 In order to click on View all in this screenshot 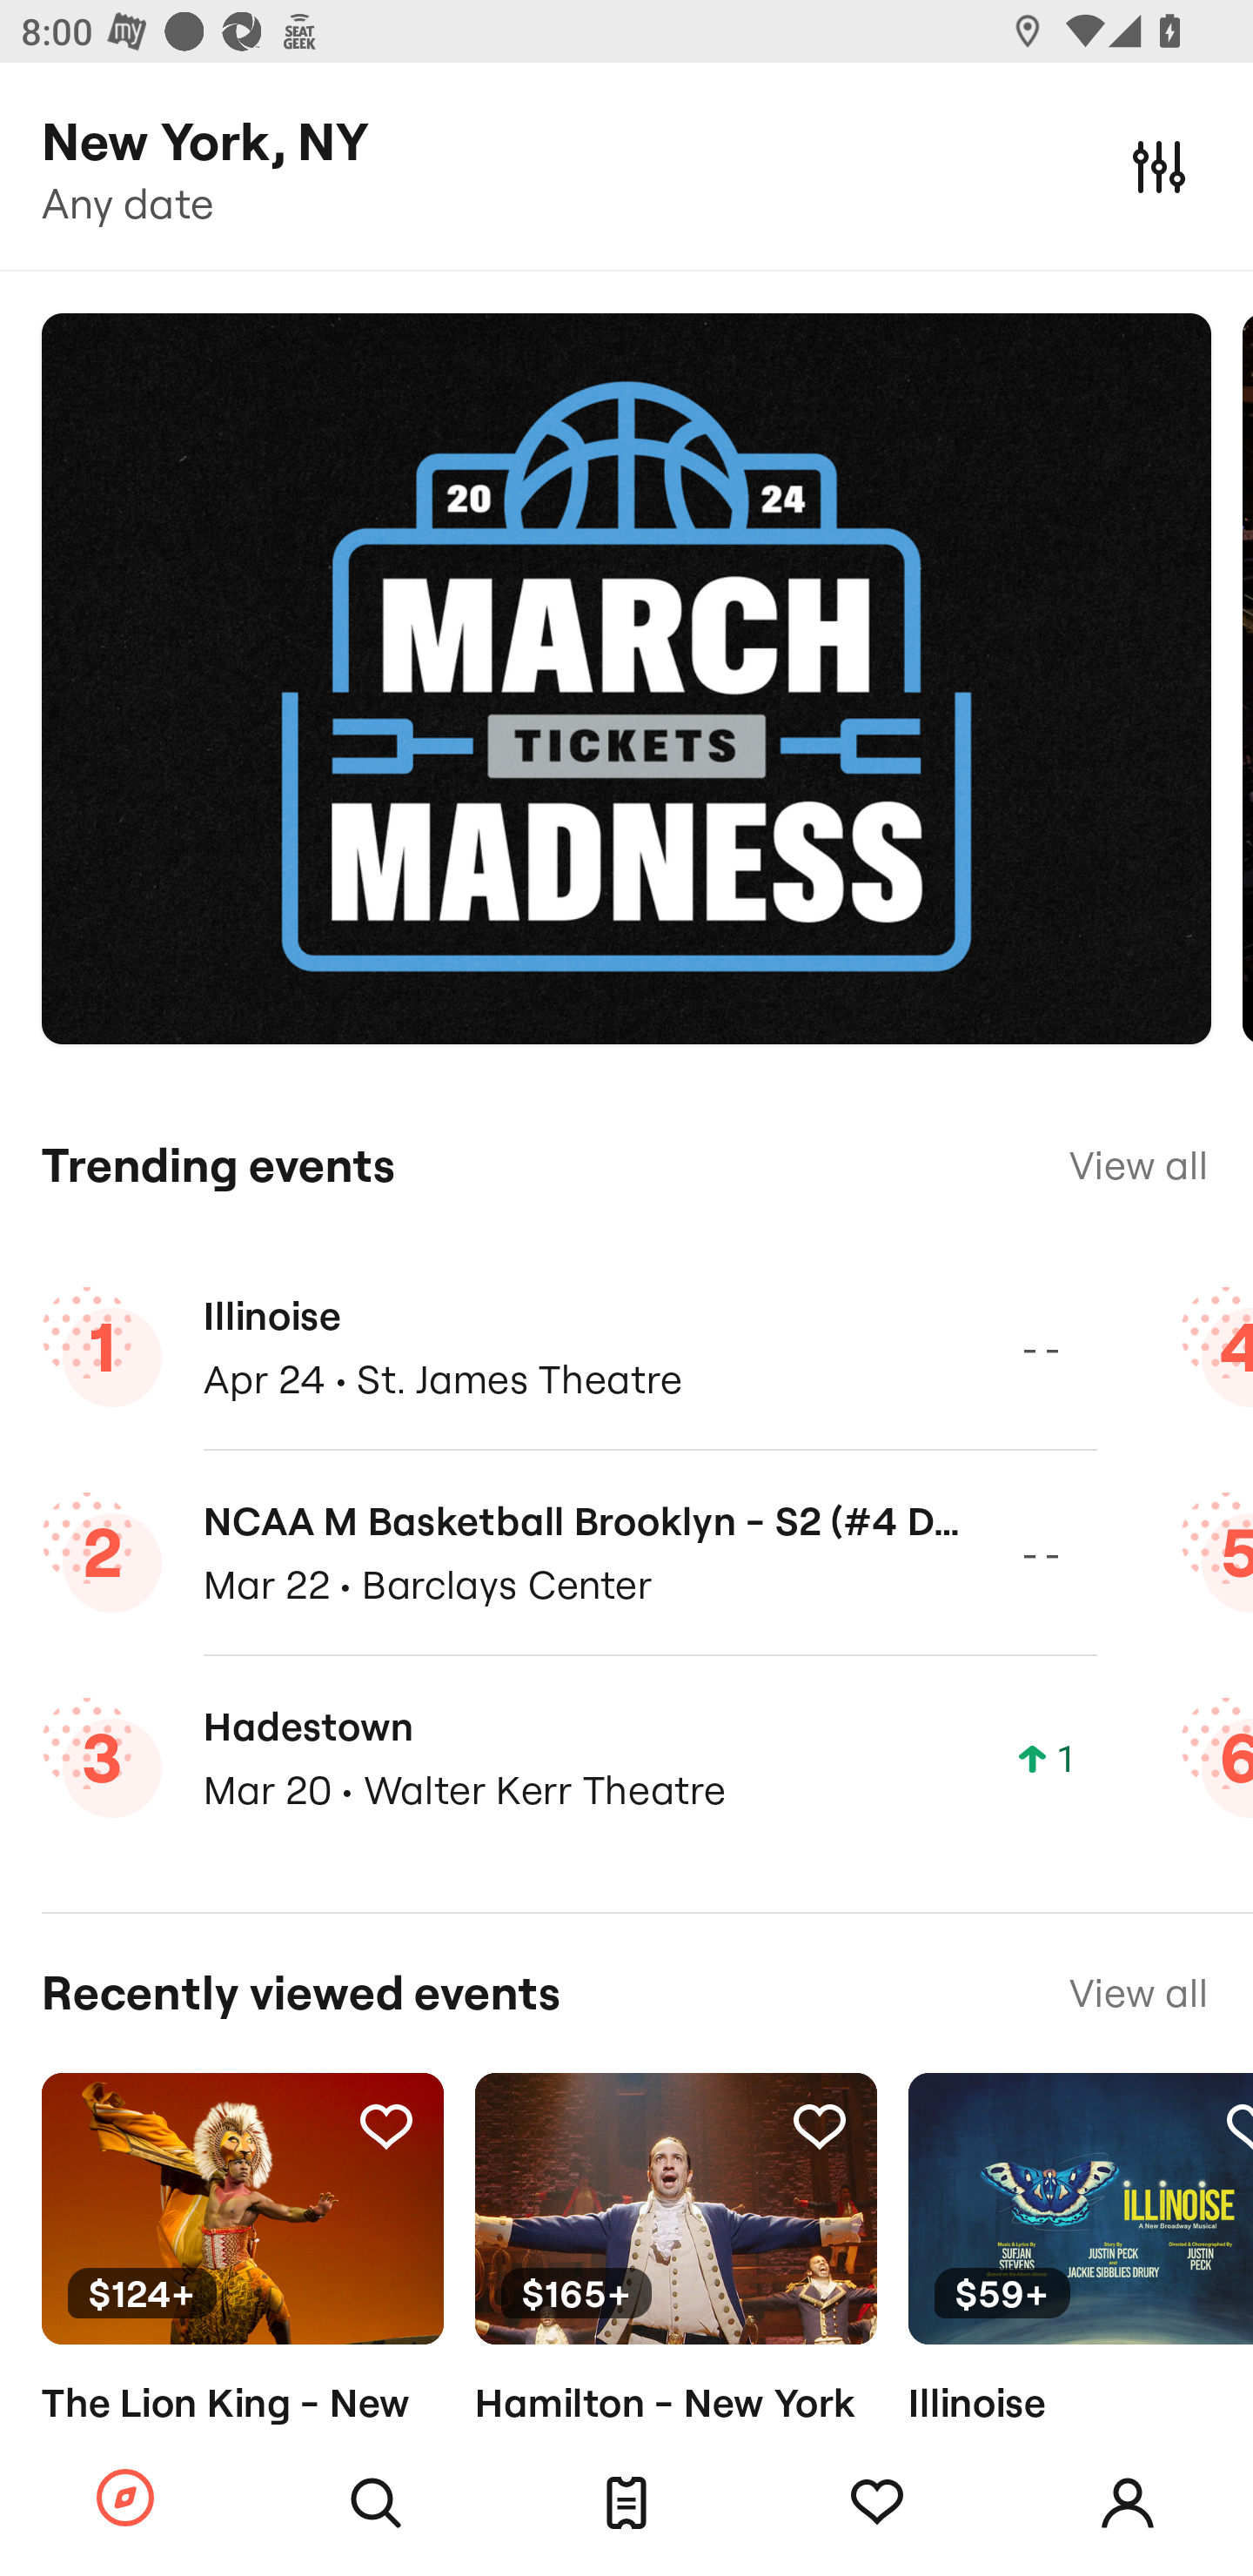, I will do `click(1138, 1993)`.